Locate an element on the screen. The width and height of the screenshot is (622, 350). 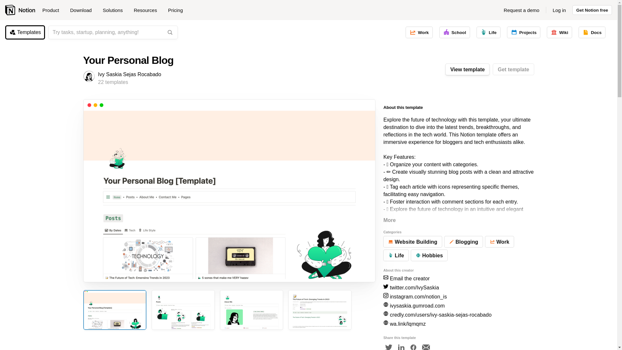
Request a demo is located at coordinates (522, 10).